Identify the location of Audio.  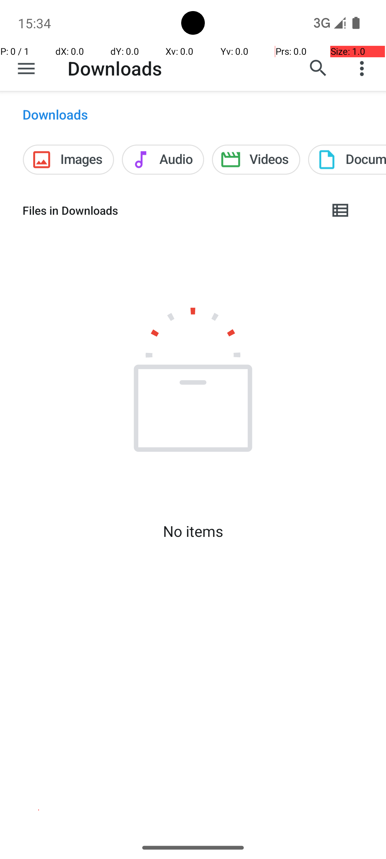
(163, 160).